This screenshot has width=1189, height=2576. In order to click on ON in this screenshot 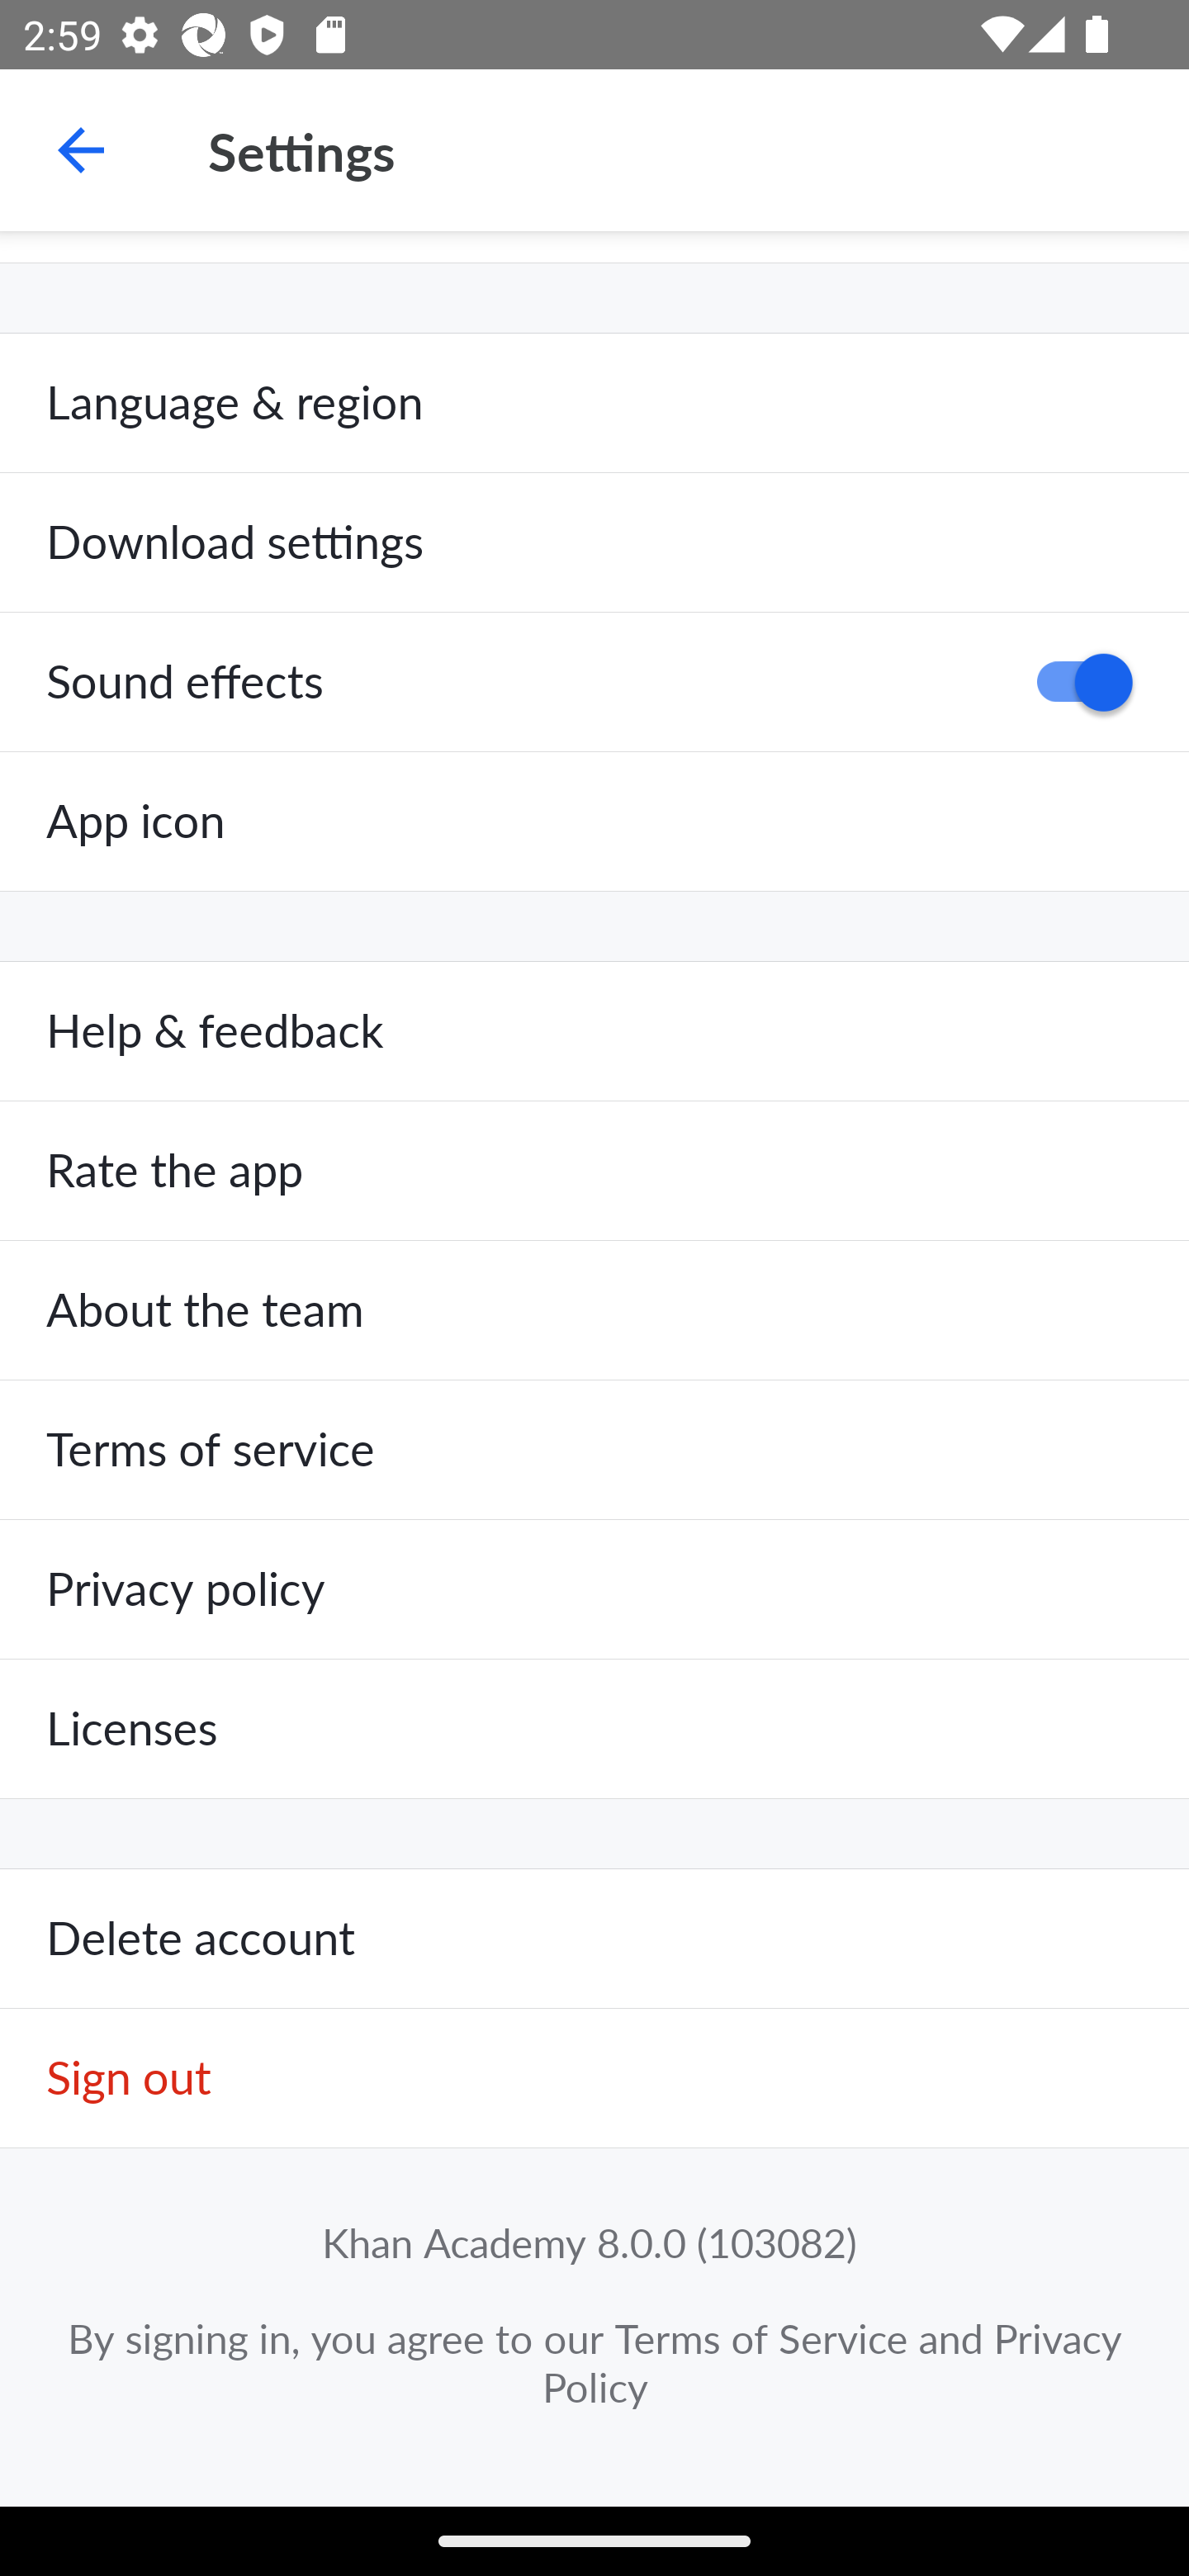, I will do `click(1073, 682)`.